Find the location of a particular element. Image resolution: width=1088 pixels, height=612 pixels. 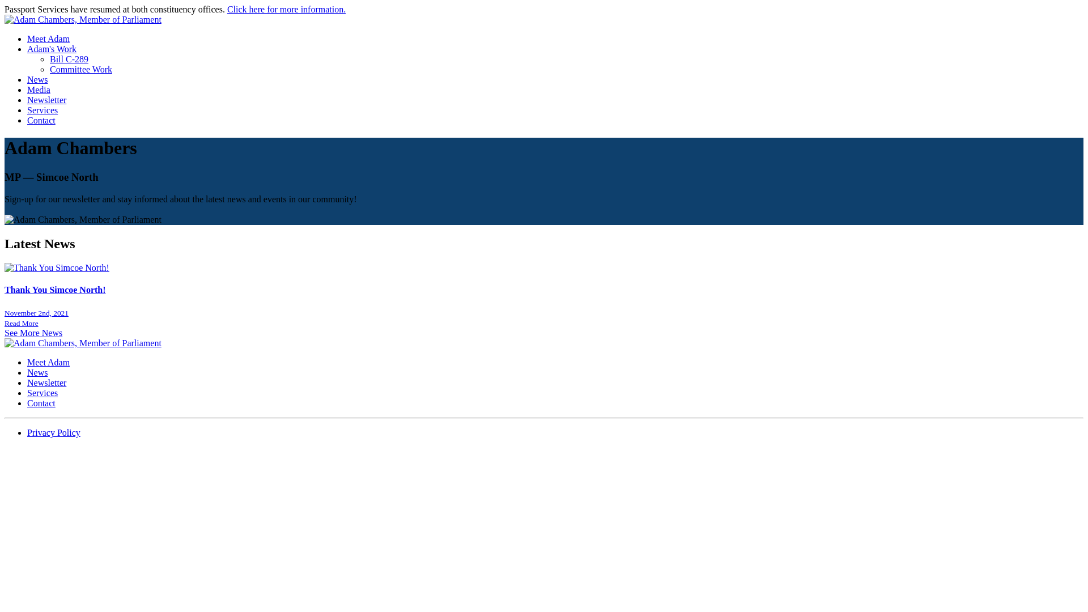

News is located at coordinates (37, 373).